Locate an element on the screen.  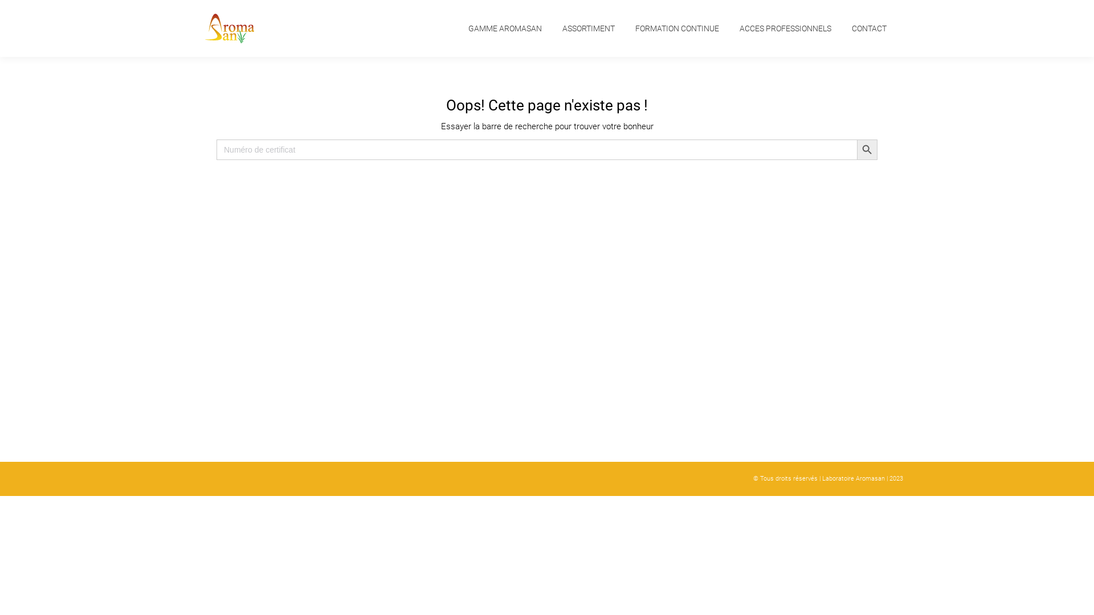
CONTACT is located at coordinates (870, 28).